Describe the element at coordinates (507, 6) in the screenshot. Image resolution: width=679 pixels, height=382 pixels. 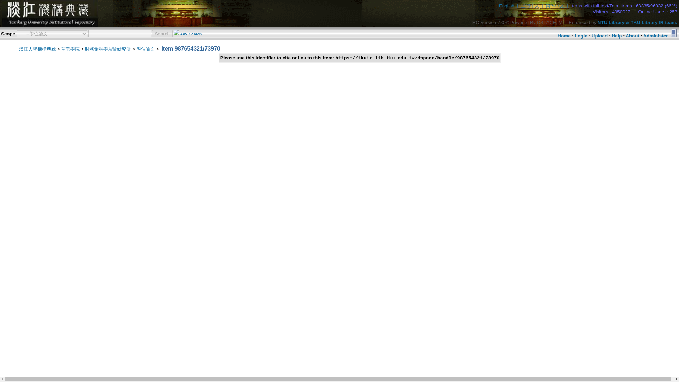
I see `English` at that location.